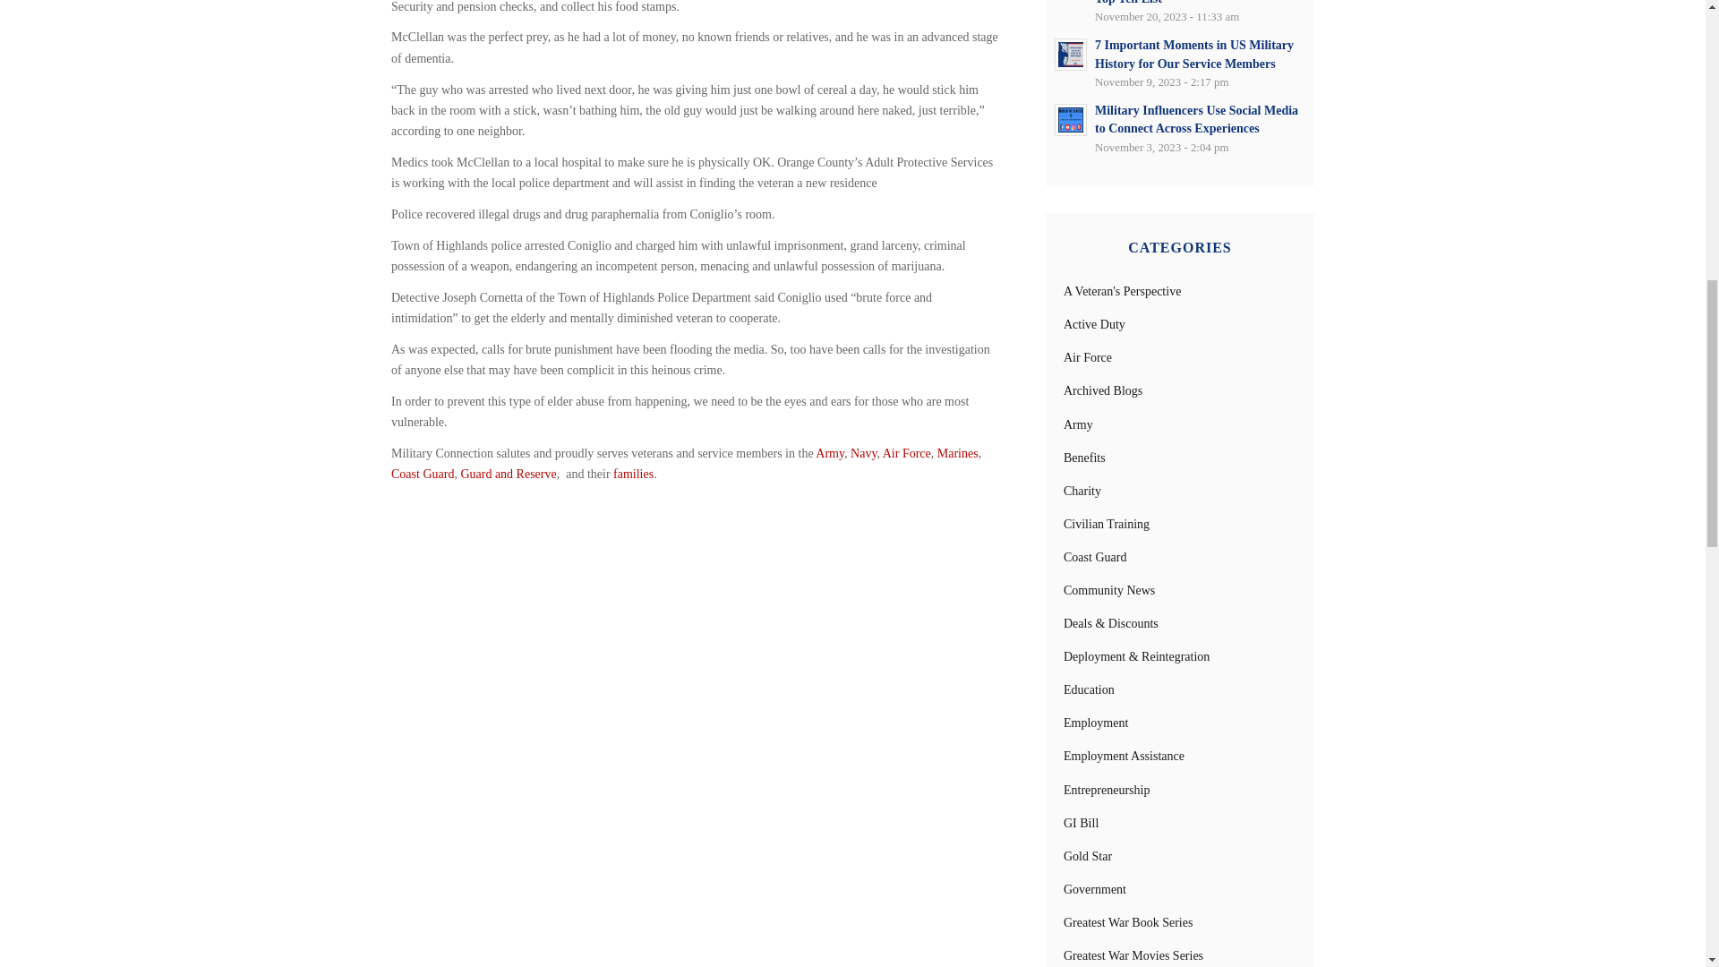  I want to click on families, so click(633, 473).